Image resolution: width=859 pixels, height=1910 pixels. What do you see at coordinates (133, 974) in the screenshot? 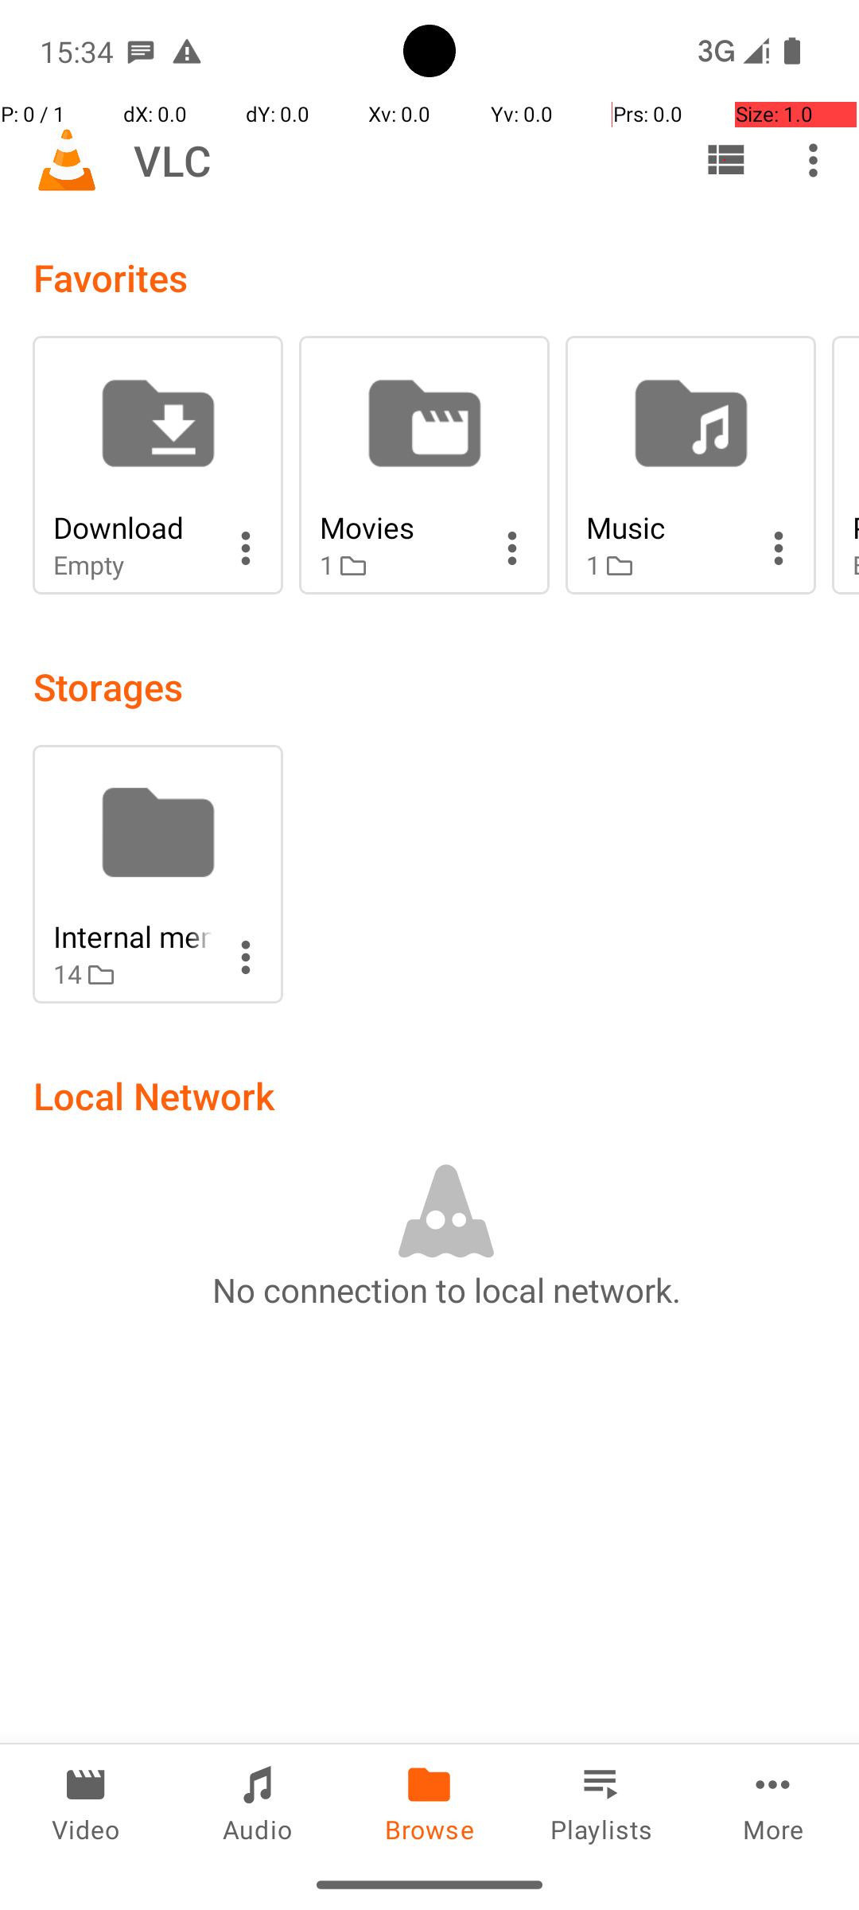
I see `14 §*§` at bounding box center [133, 974].